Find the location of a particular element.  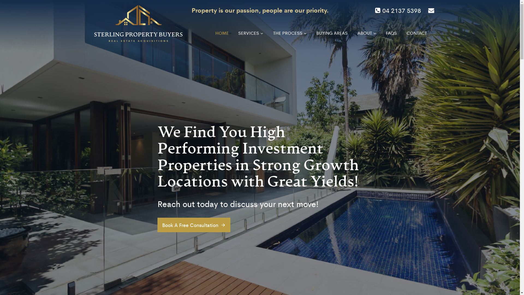

BUYING AREAS is located at coordinates (332, 33).